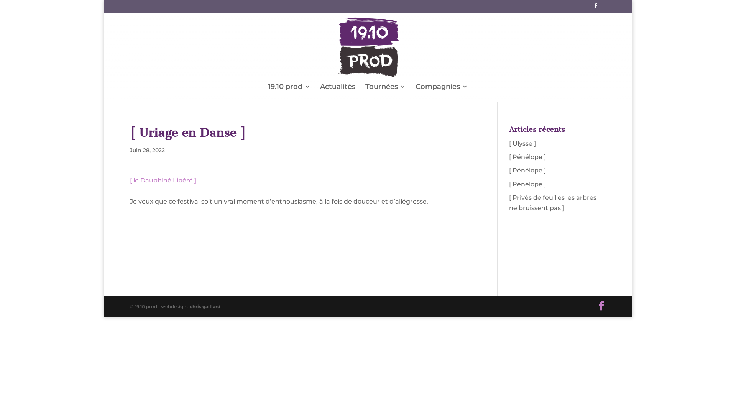 The width and height of the screenshot is (736, 414). What do you see at coordinates (205, 307) in the screenshot?
I see `chris gaillard` at bounding box center [205, 307].